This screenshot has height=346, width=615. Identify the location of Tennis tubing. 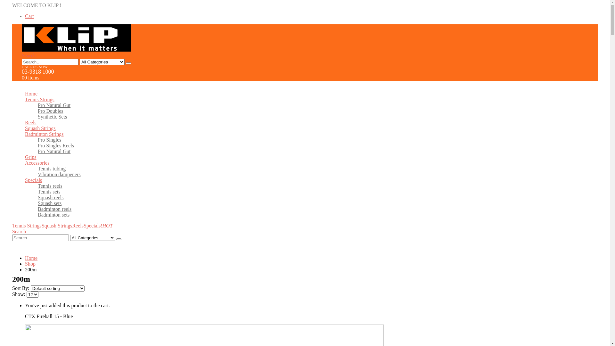
(52, 169).